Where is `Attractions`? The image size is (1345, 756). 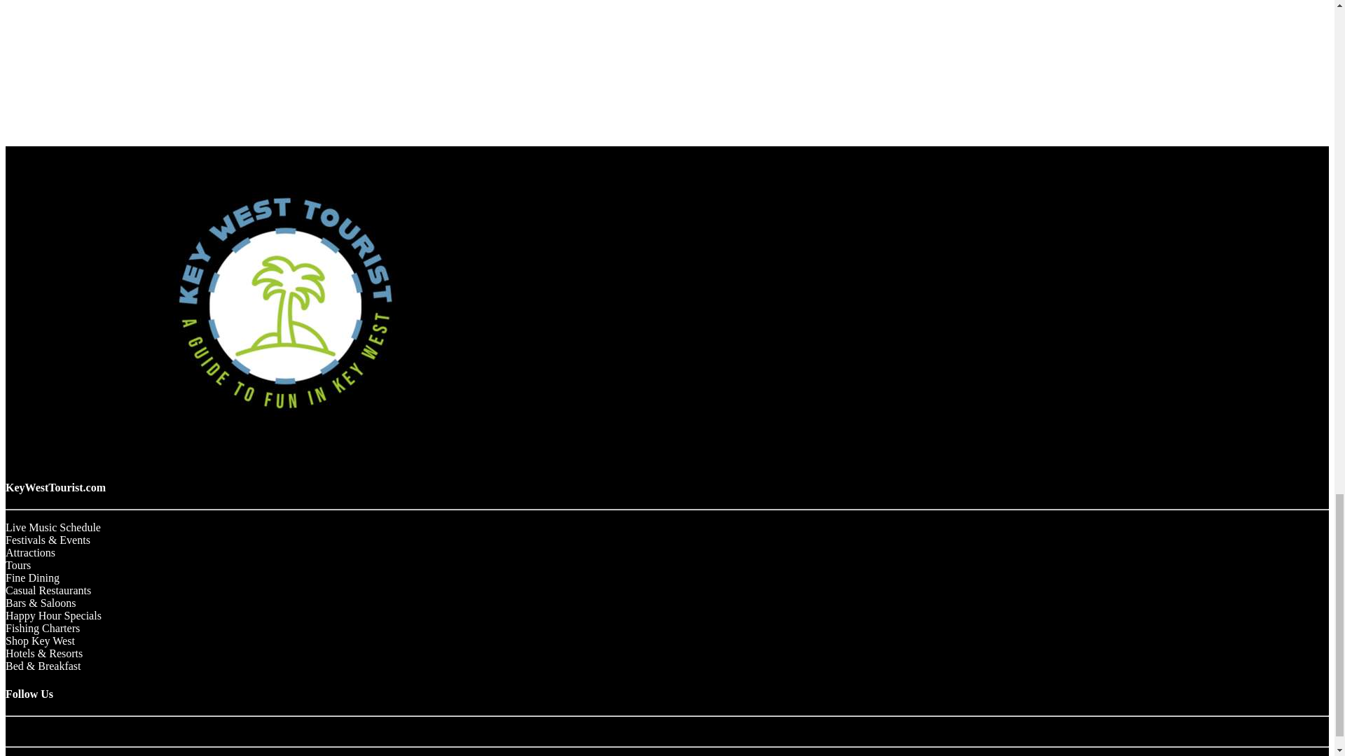 Attractions is located at coordinates (29, 552).